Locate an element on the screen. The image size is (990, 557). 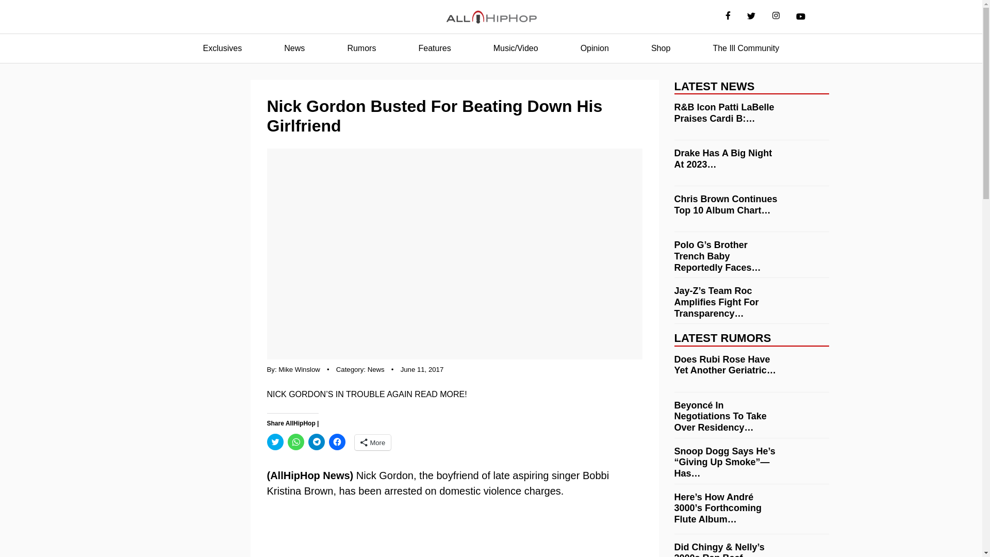
Opinion is located at coordinates (594, 48).